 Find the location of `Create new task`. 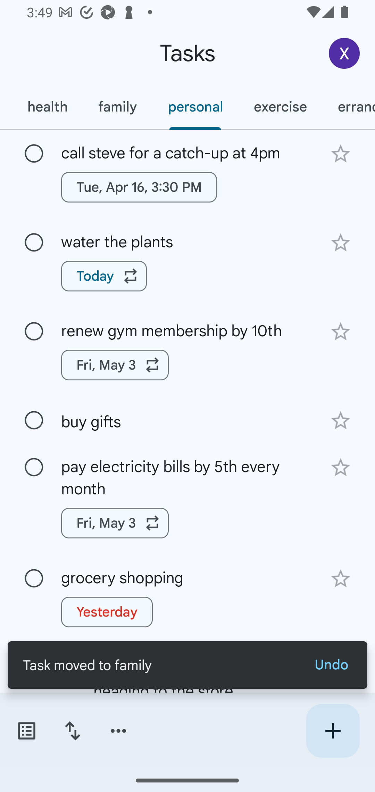

Create new task is located at coordinates (333, 731).